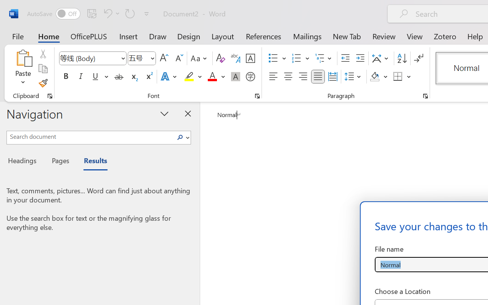 The width and height of the screenshot is (488, 305). Describe the element at coordinates (182, 137) in the screenshot. I see `Search` at that location.